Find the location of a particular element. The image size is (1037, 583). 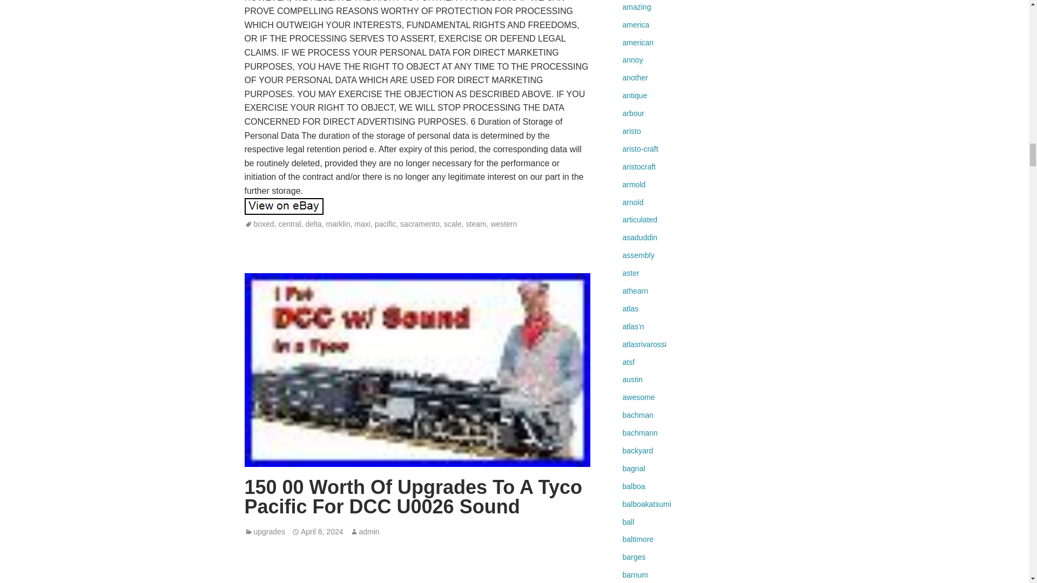

steam is located at coordinates (476, 224).